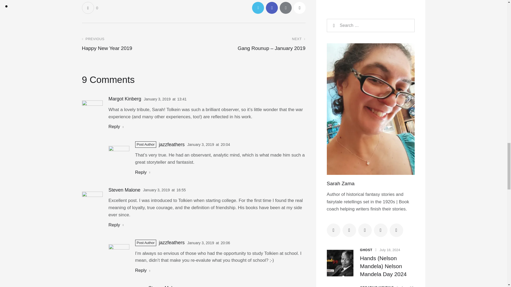 Image resolution: width=511 pixels, height=287 pixels. What do you see at coordinates (90, 7) in the screenshot?
I see `Like` at bounding box center [90, 7].